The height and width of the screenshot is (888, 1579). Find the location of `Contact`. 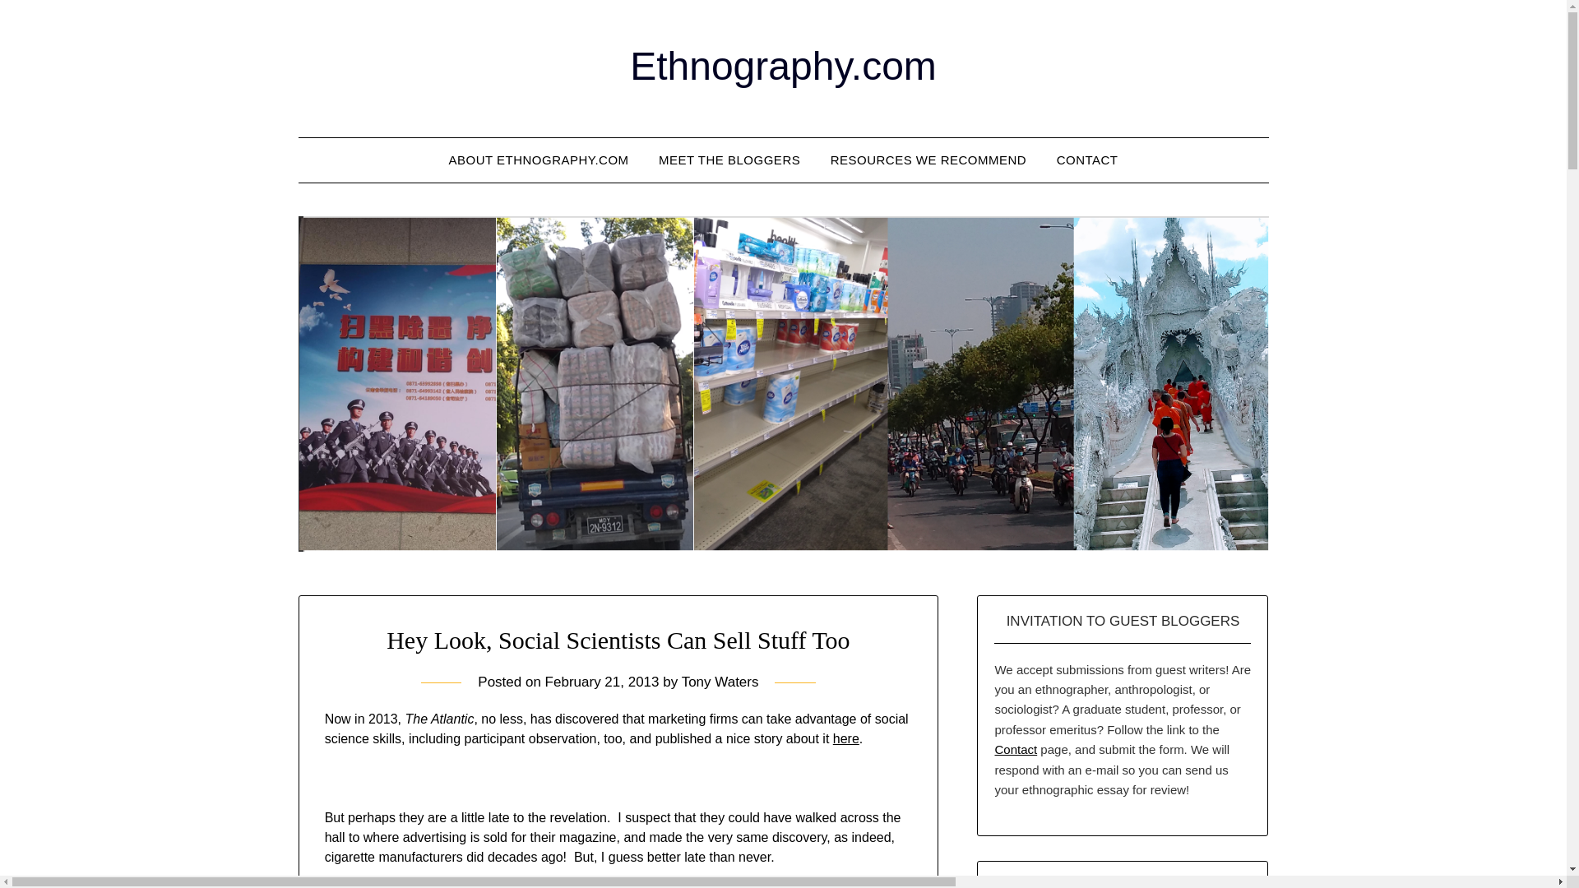

Contact is located at coordinates (1016, 749).